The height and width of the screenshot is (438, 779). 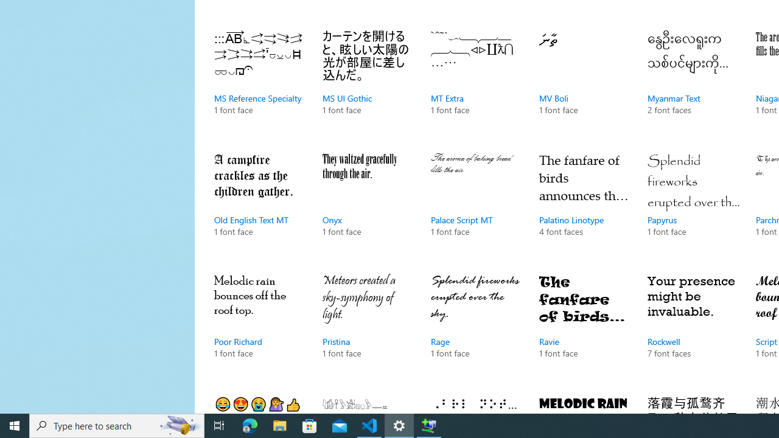 What do you see at coordinates (477, 206) in the screenshot?
I see `Palace Script MT, 1 font face` at bounding box center [477, 206].